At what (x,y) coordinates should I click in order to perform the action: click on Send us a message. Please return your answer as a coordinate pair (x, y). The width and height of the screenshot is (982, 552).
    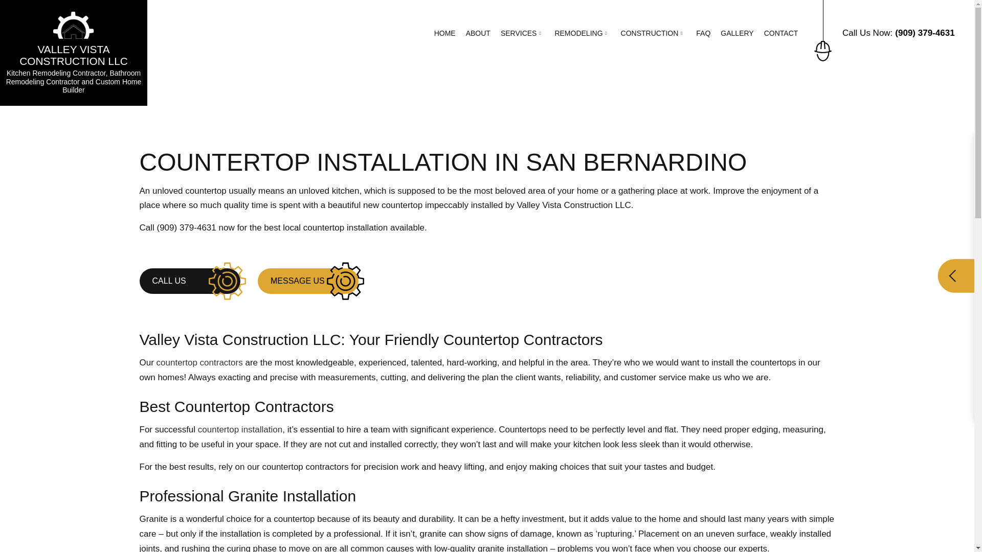
    Looking at the image, I should click on (308, 281).